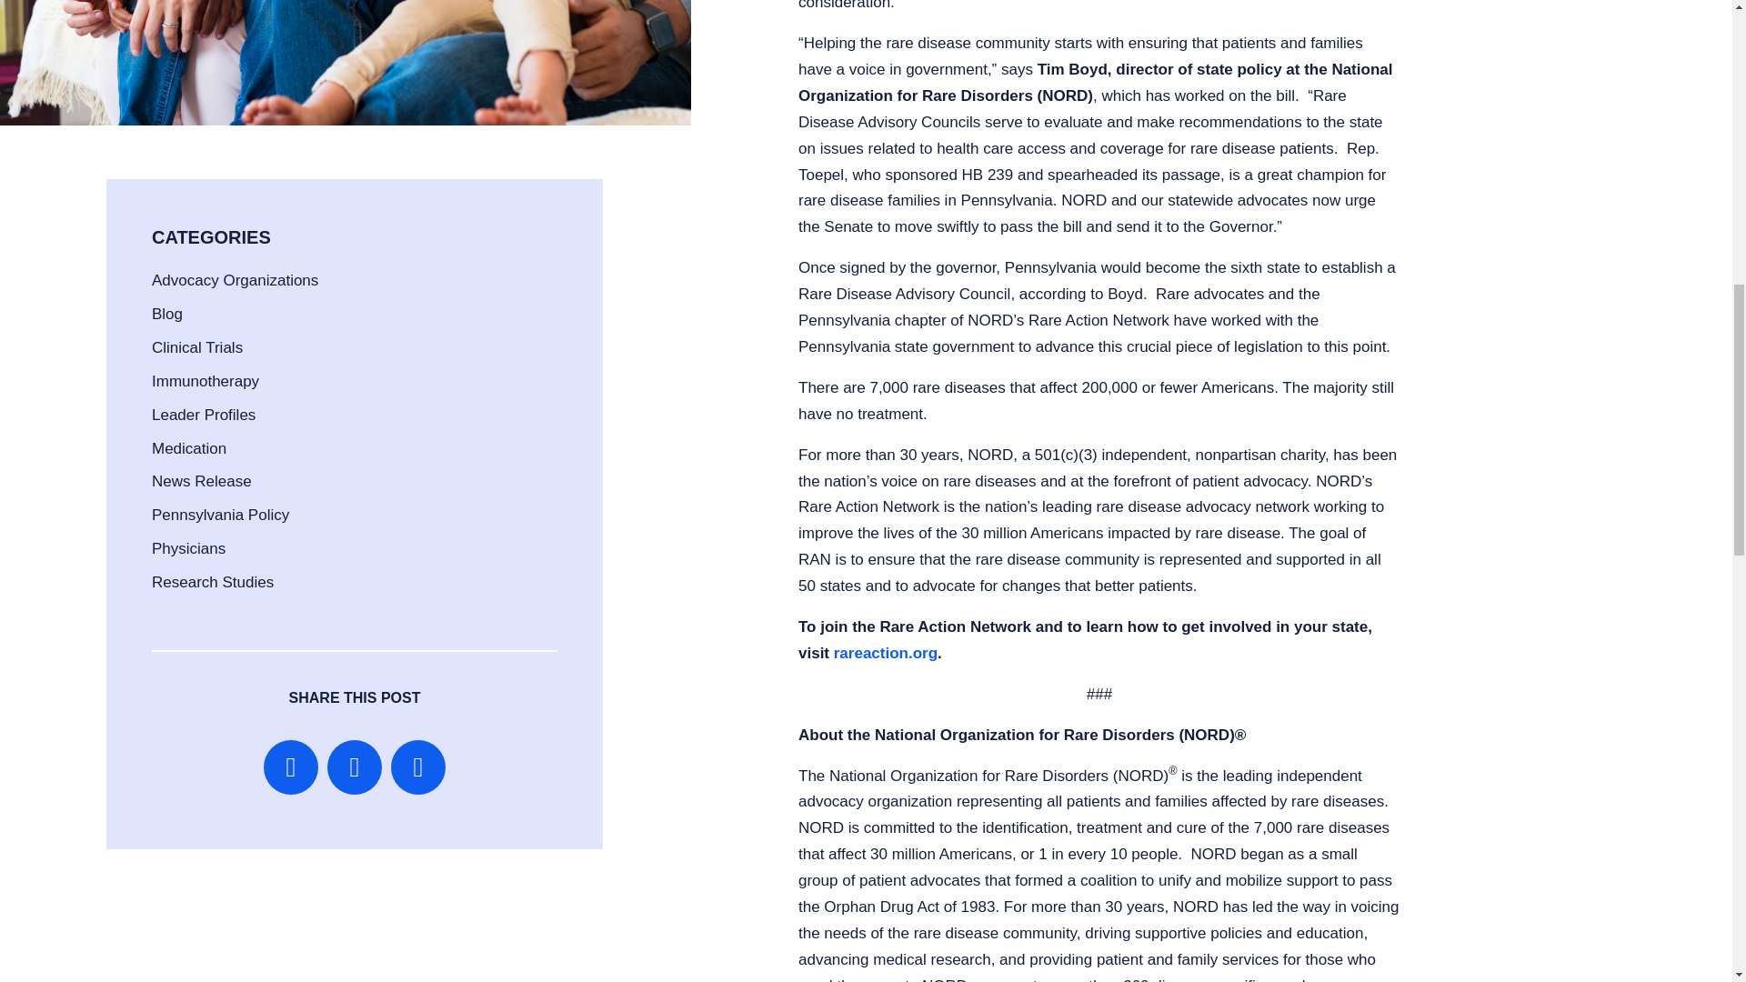 This screenshot has width=1746, height=982. I want to click on Clinical Trials, so click(196, 347).